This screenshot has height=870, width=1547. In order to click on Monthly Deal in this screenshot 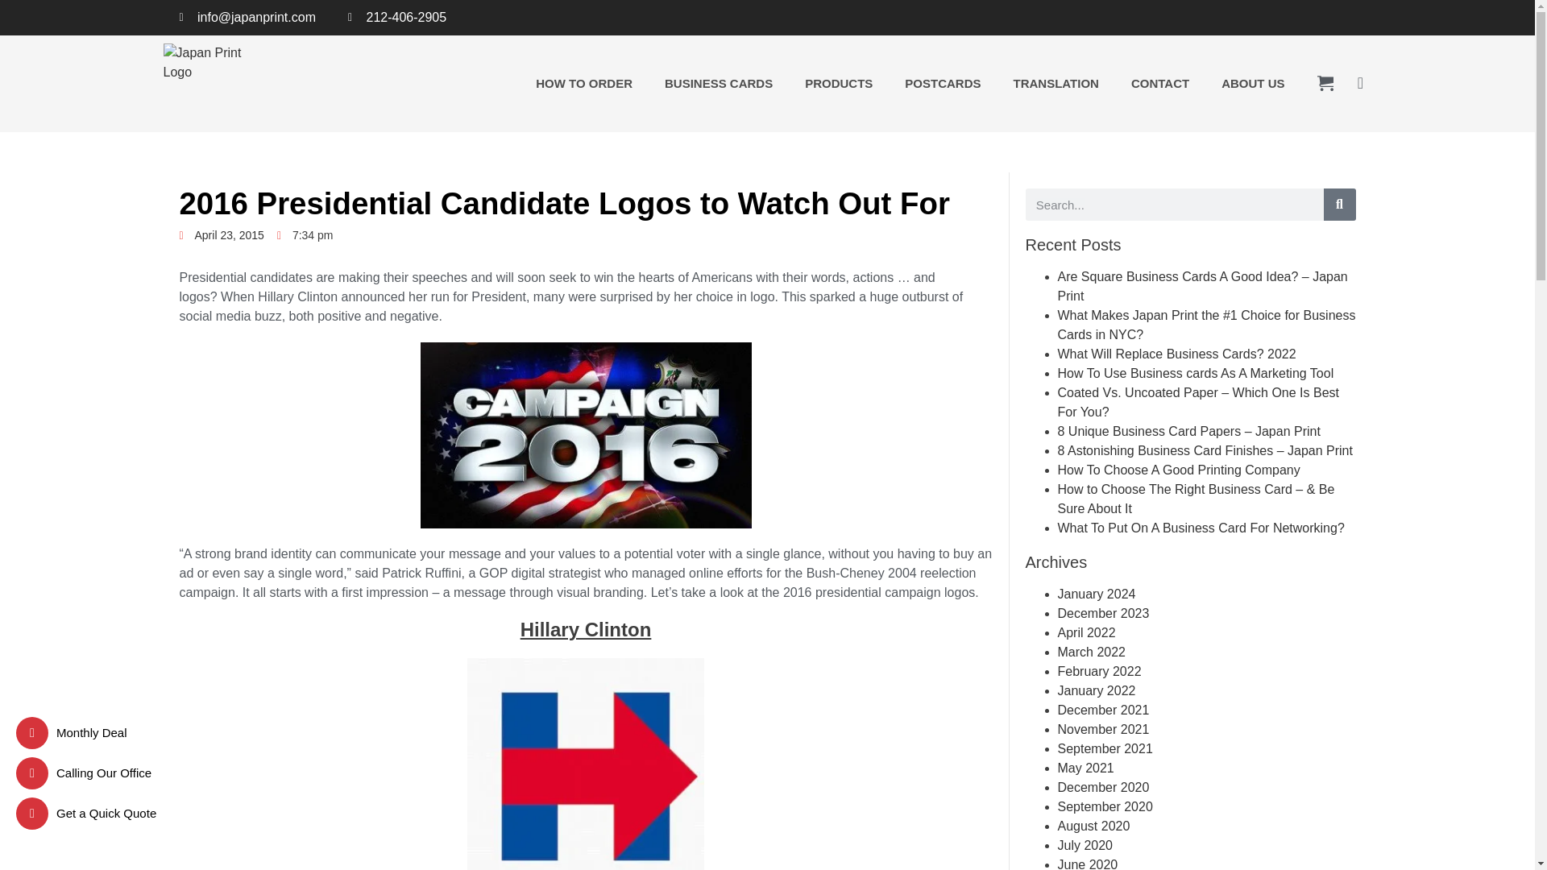, I will do `click(73, 732)`.